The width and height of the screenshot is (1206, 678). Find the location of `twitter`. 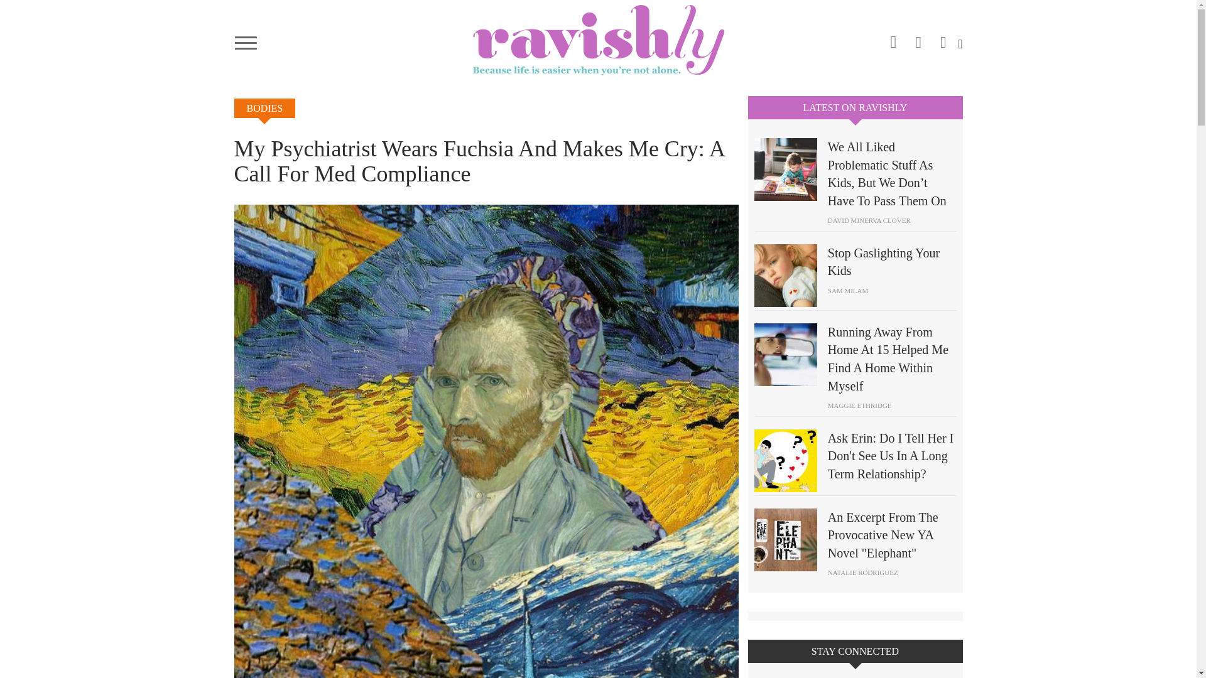

twitter is located at coordinates (943, 38).